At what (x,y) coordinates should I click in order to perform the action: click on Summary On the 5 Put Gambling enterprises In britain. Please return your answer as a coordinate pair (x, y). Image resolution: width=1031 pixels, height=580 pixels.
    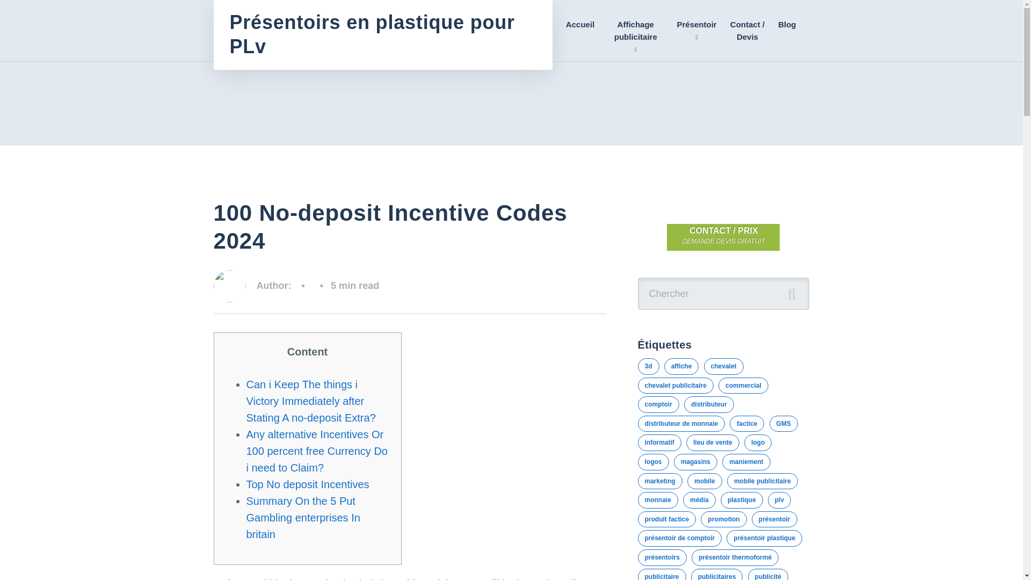
    Looking at the image, I should click on (303, 518).